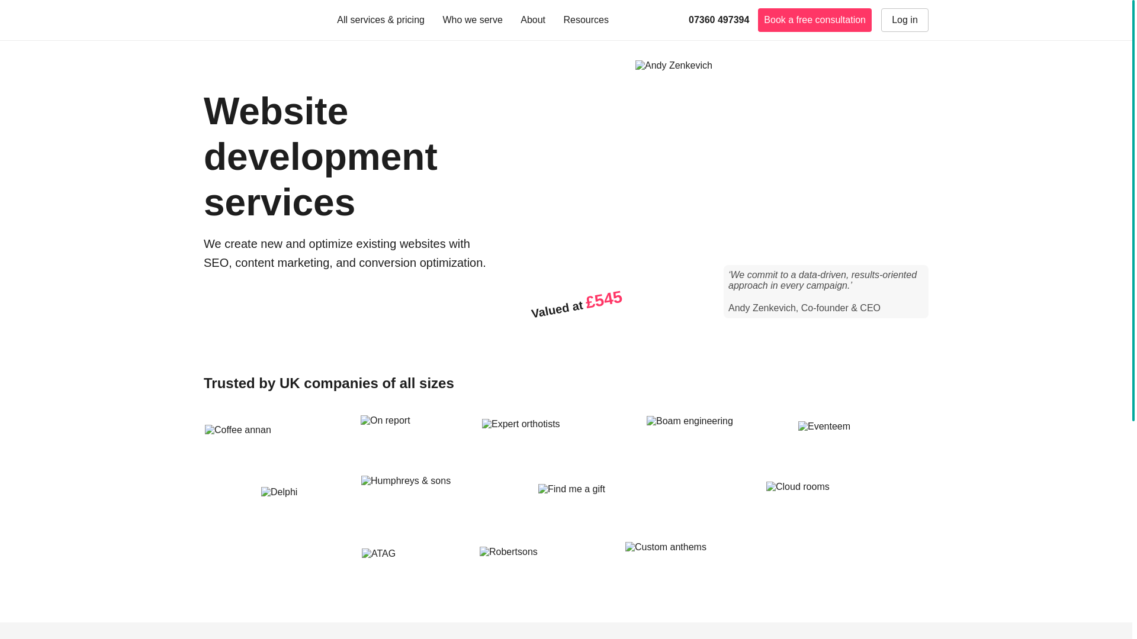 This screenshot has width=1137, height=639. I want to click on Who we serve, so click(477, 20).